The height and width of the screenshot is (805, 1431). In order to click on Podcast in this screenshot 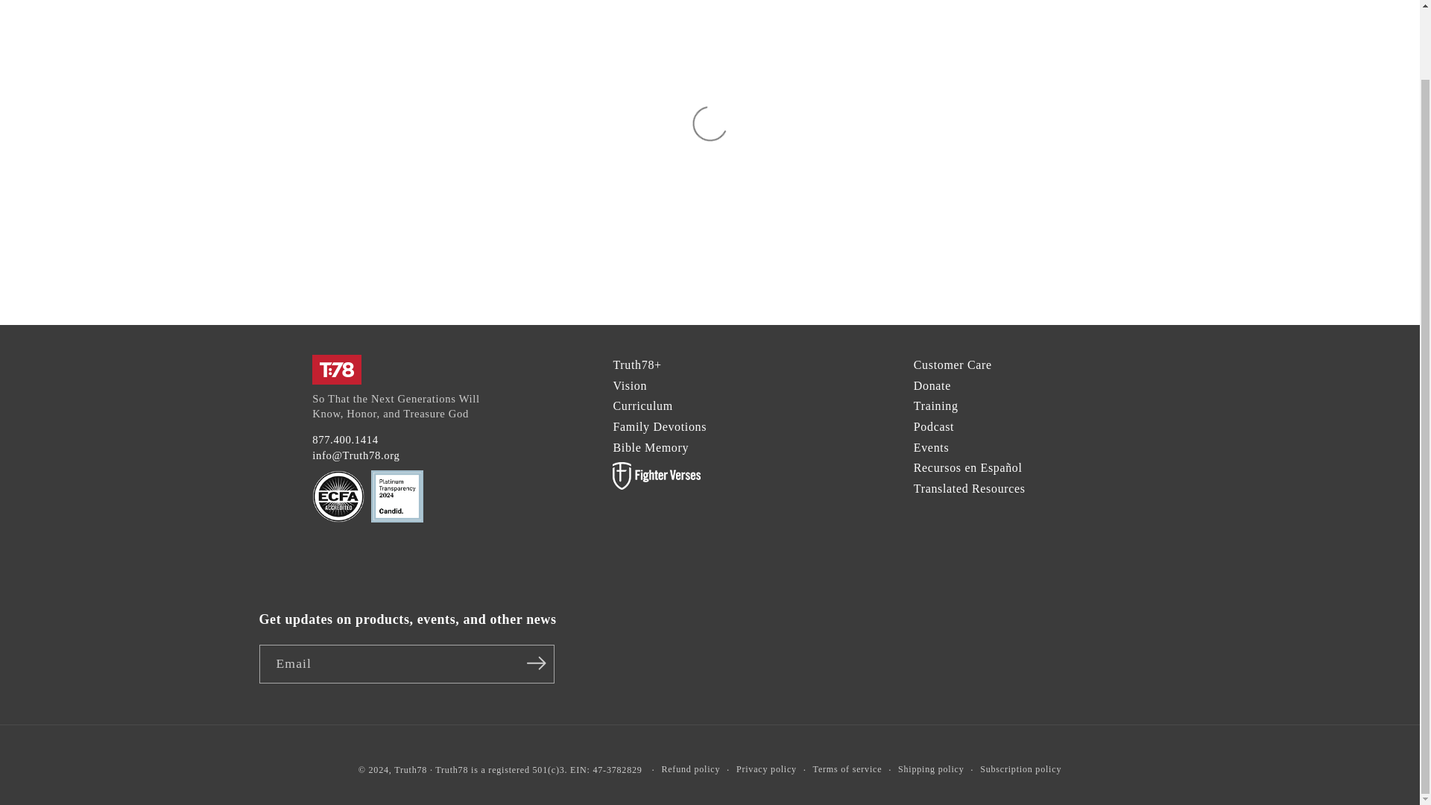, I will do `click(934, 426)`.